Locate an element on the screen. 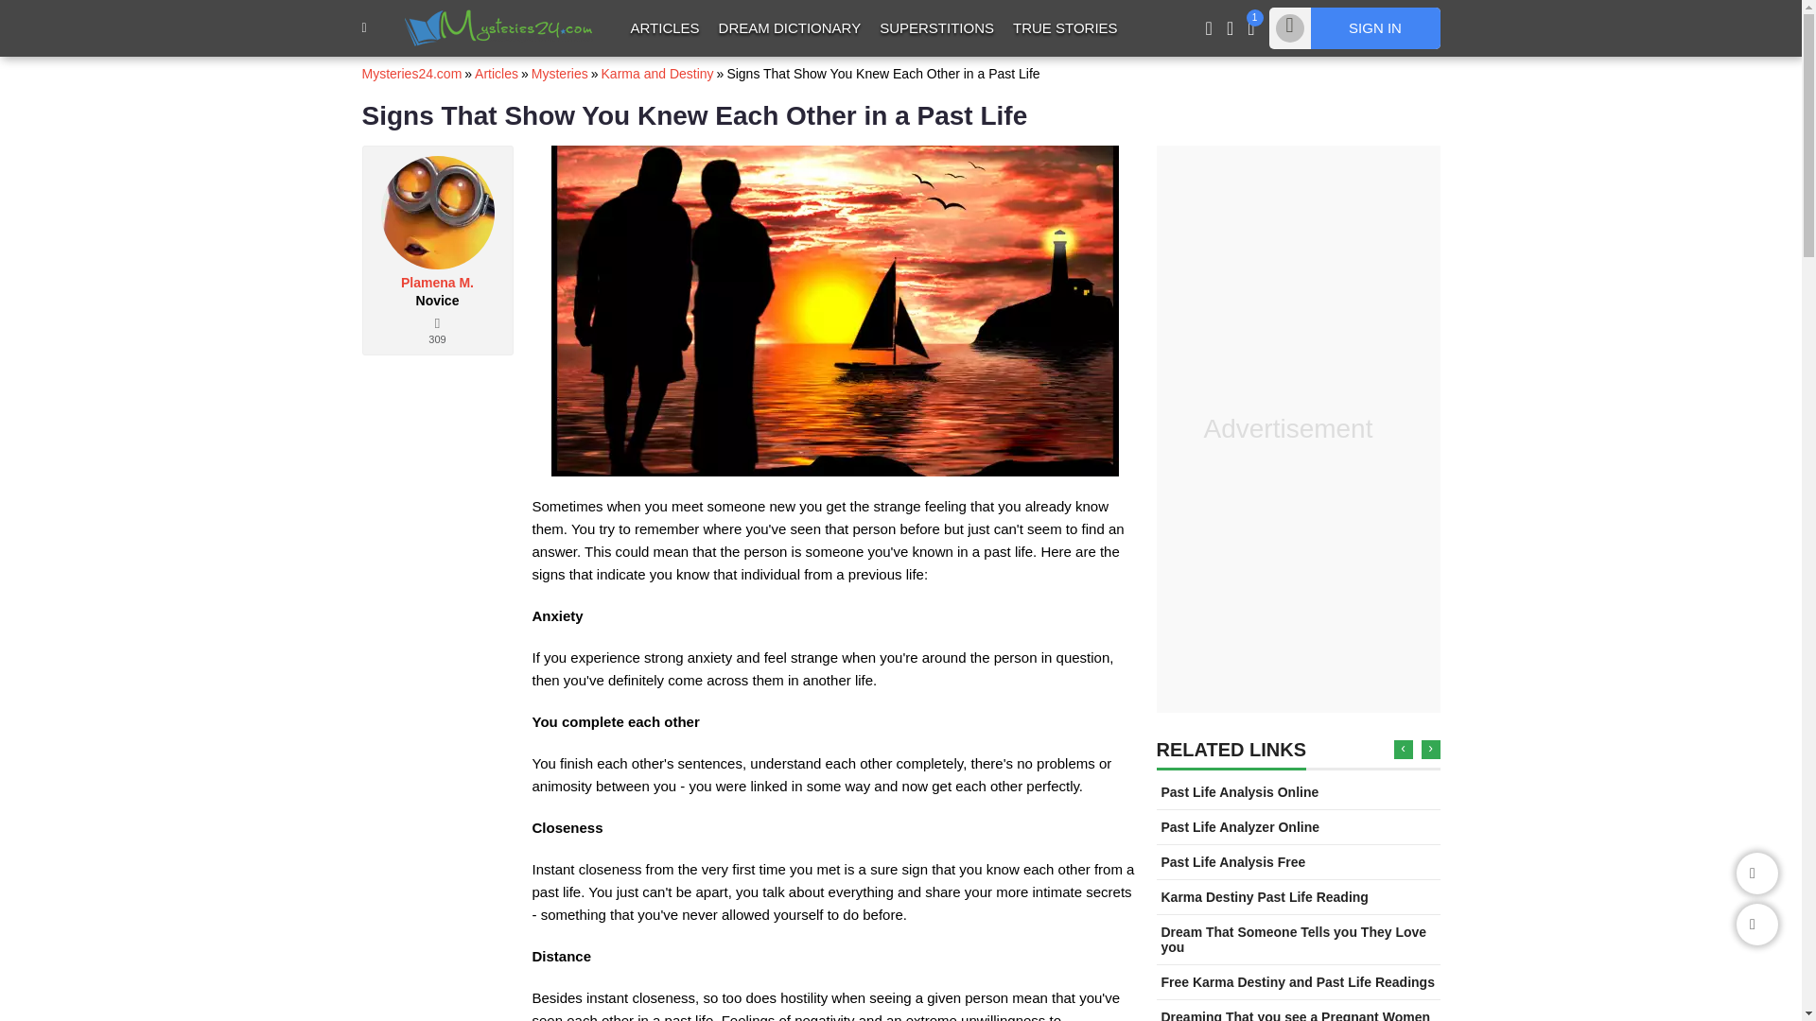 The image size is (1816, 1021). TRUE STORIES is located at coordinates (1065, 27).